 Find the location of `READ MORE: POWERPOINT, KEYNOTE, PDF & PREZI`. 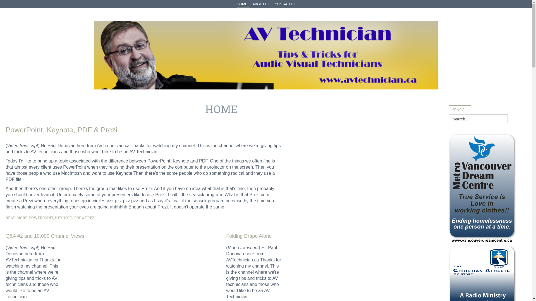

READ MORE: POWERPOINT, KEYNOTE, PDF & PREZI is located at coordinates (51, 217).